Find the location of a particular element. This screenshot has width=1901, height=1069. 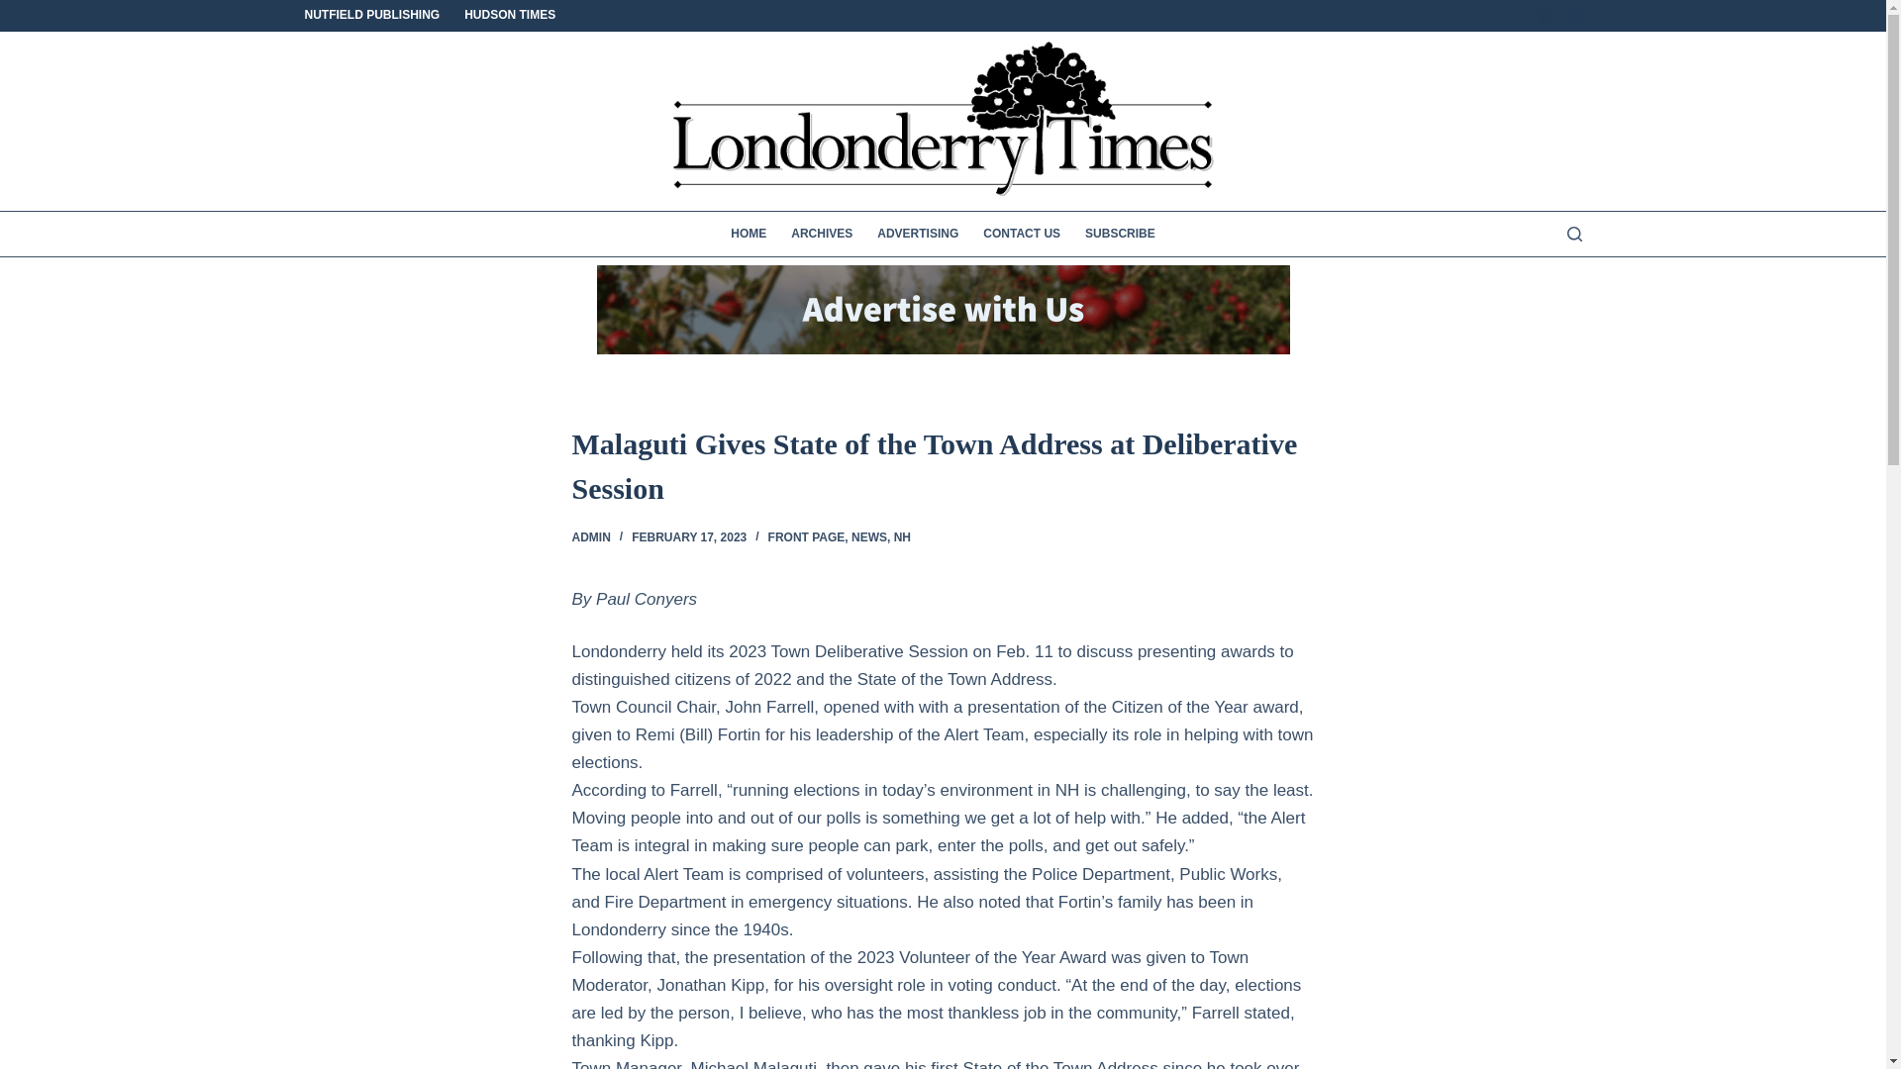

ARCHIVES is located at coordinates (822, 234).